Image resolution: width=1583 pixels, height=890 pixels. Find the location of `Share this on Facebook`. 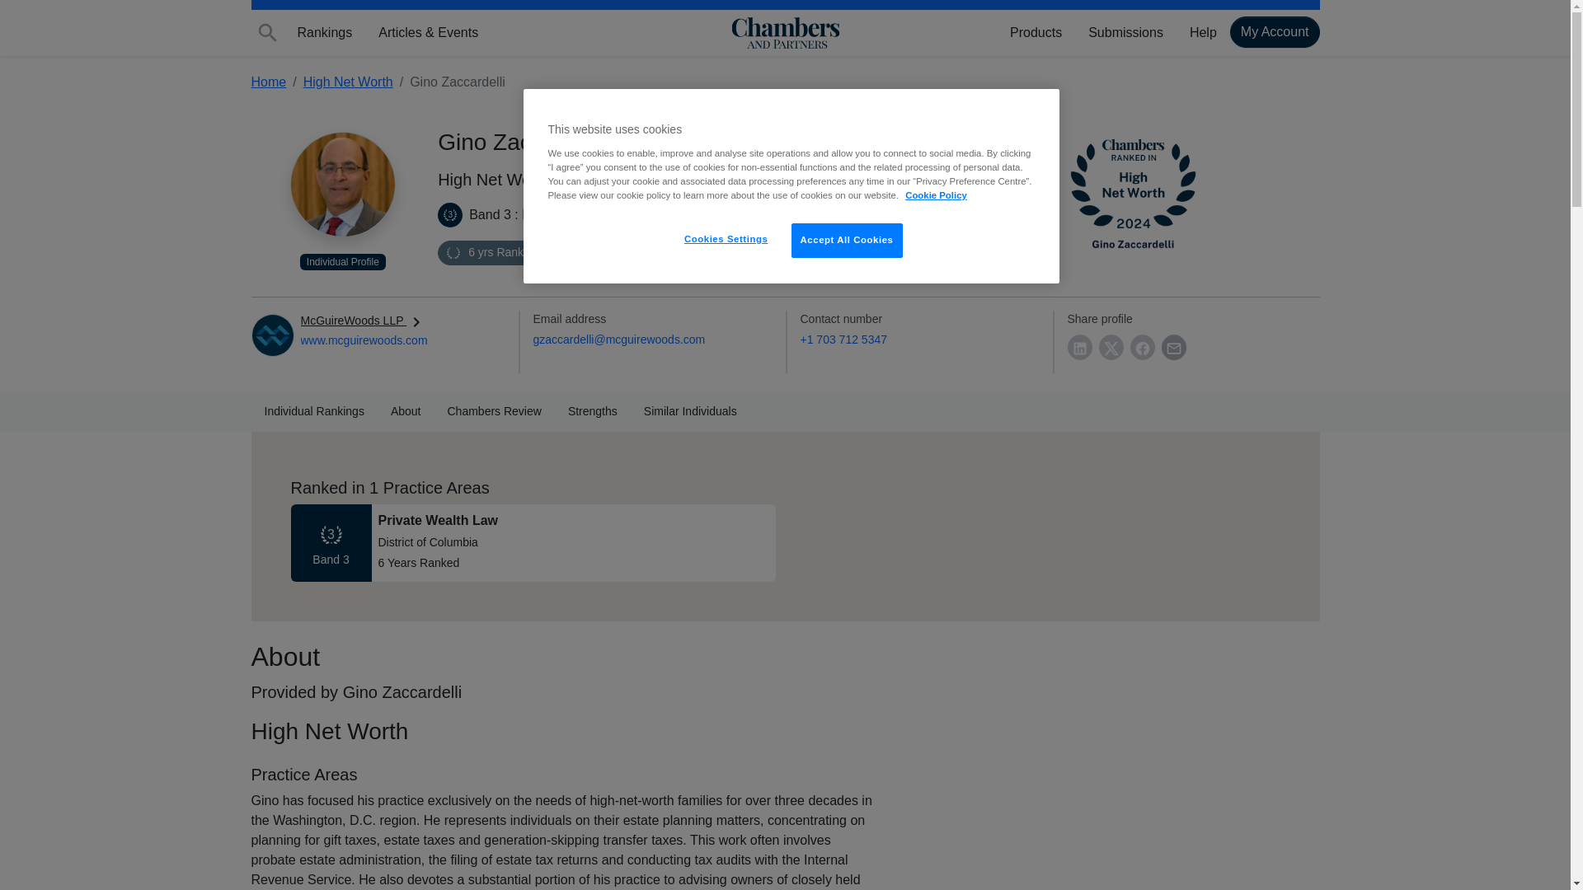

Share this on Facebook is located at coordinates (1141, 348).